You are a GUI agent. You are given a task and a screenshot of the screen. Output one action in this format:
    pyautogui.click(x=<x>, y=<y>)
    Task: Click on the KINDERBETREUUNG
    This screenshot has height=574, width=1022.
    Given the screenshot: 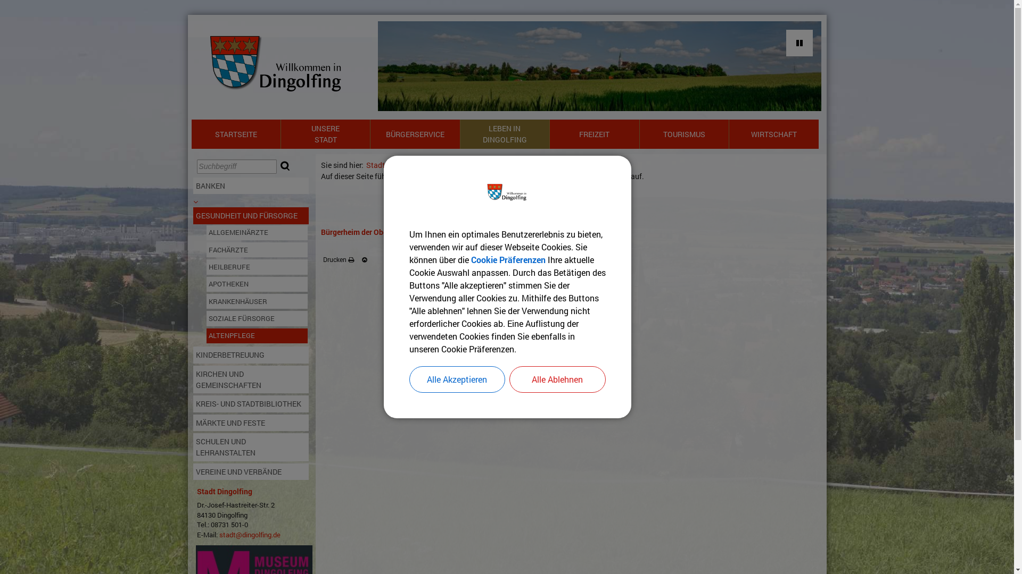 What is the action you would take?
    pyautogui.click(x=251, y=355)
    